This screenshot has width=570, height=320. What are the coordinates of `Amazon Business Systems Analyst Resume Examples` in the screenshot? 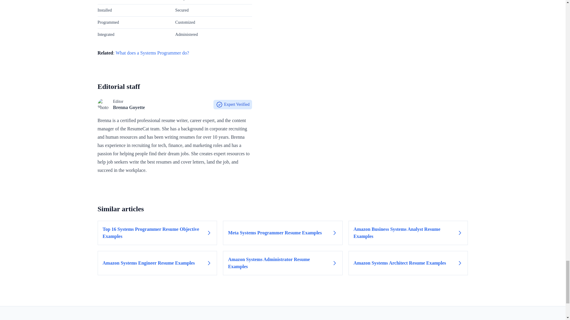 It's located at (408, 233).